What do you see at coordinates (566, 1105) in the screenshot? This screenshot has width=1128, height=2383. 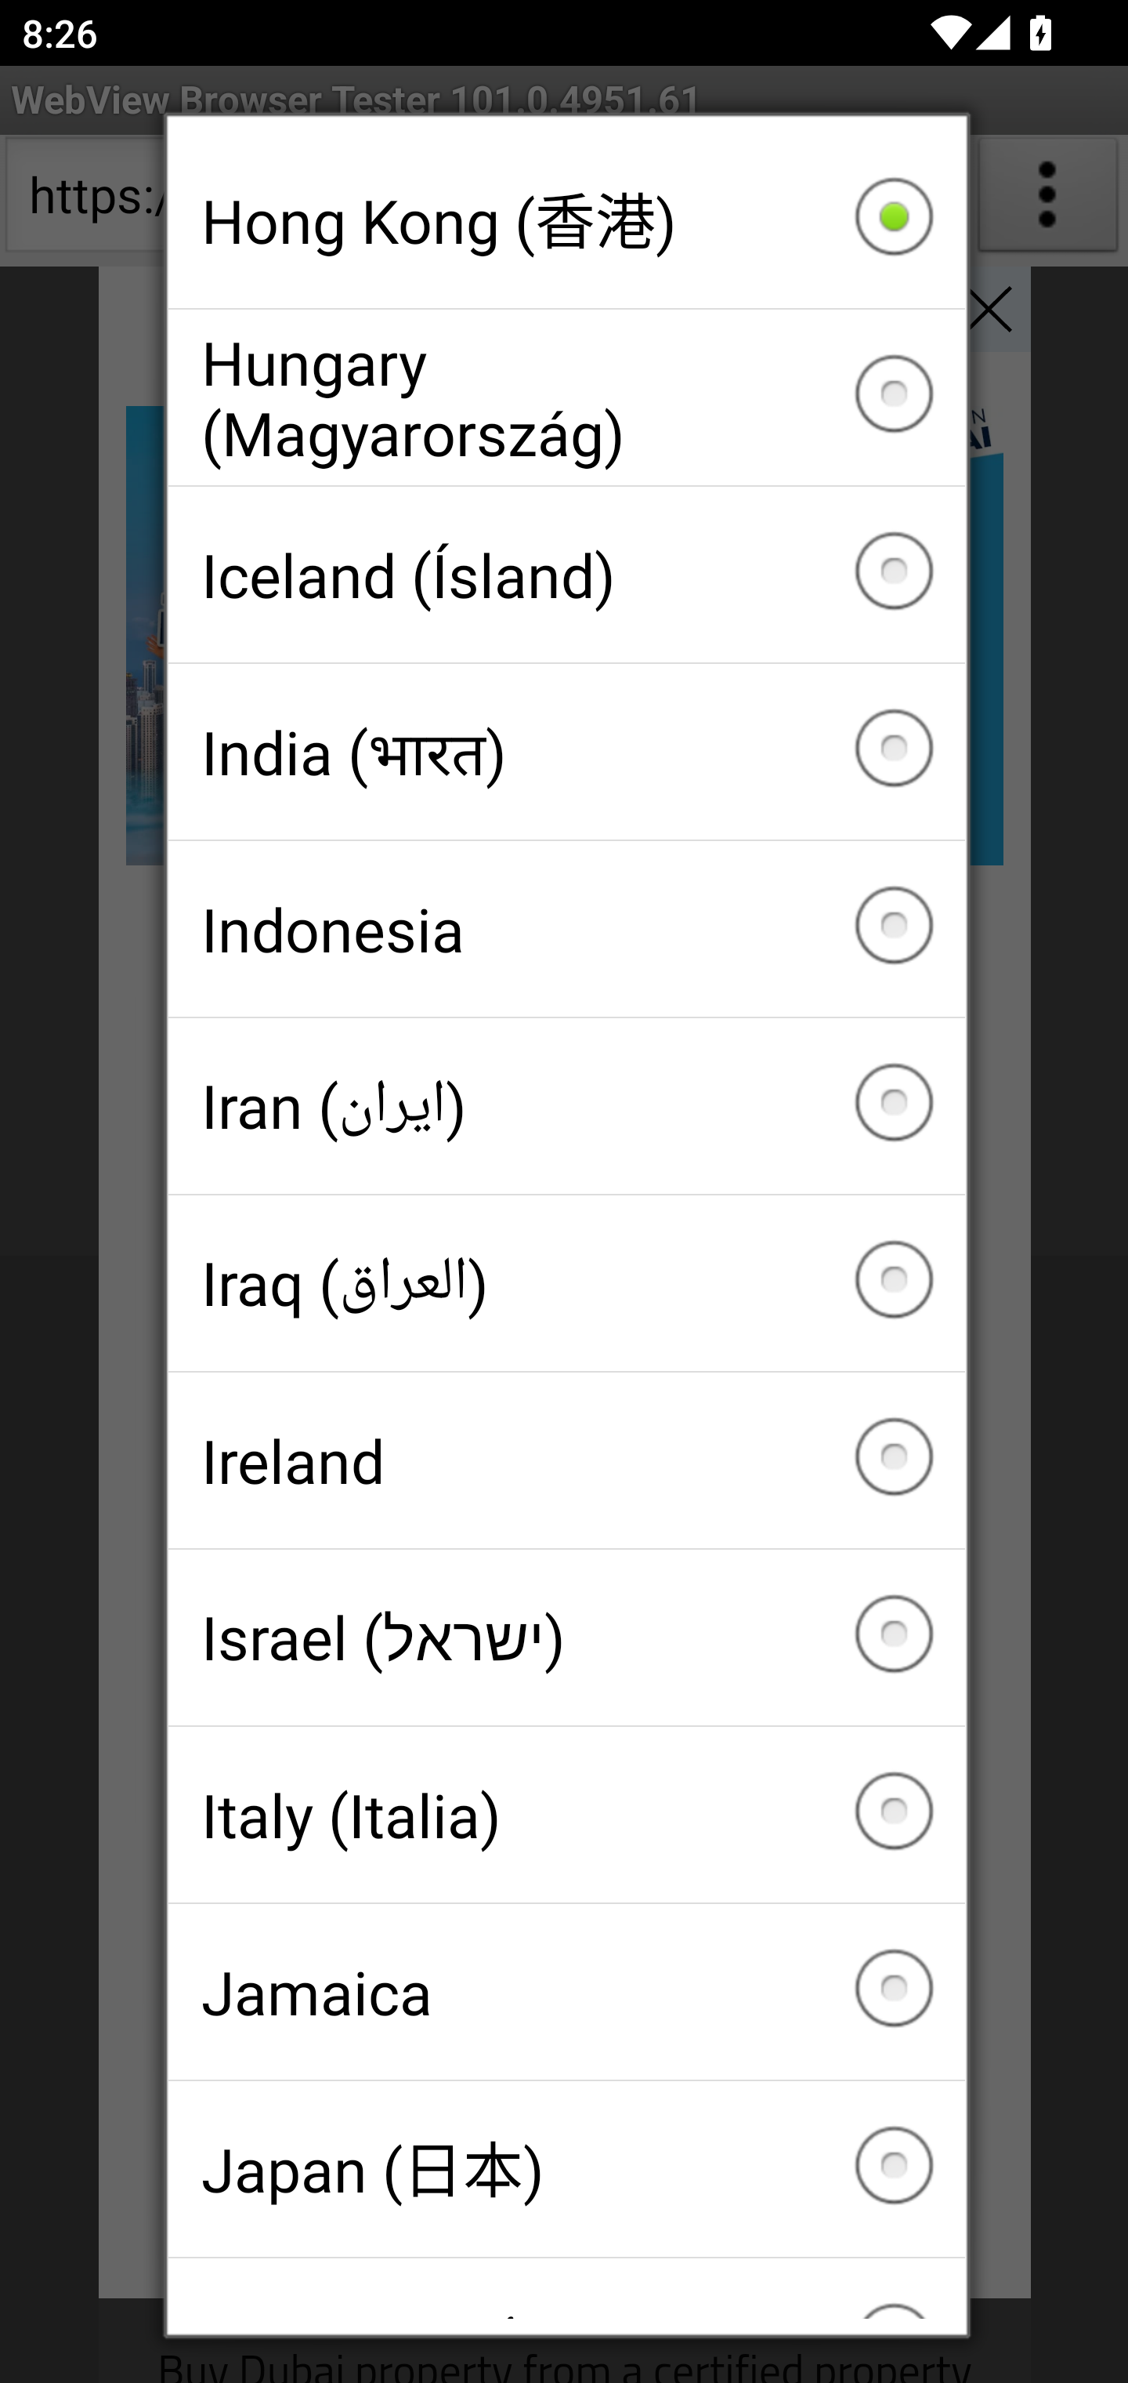 I see `Iran (‫ایران‬‎)` at bounding box center [566, 1105].